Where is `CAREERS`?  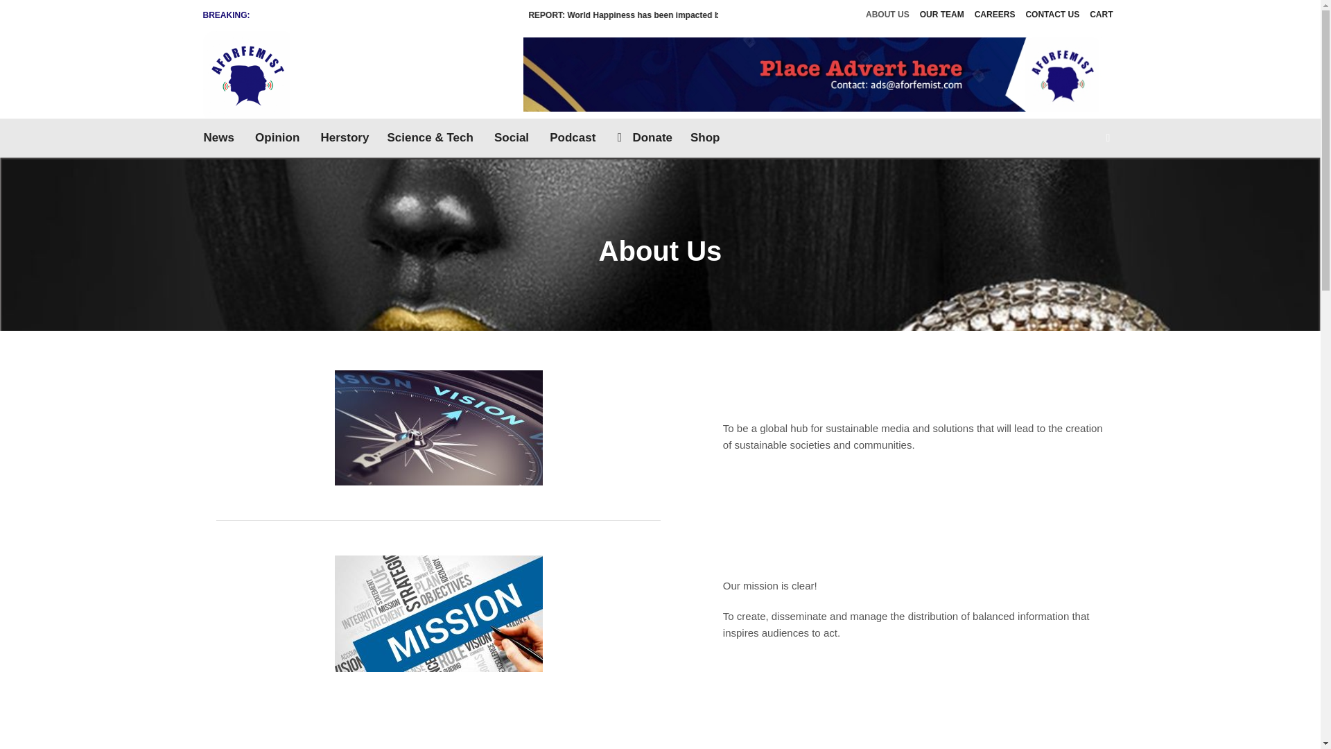
CAREERS is located at coordinates (995, 15).